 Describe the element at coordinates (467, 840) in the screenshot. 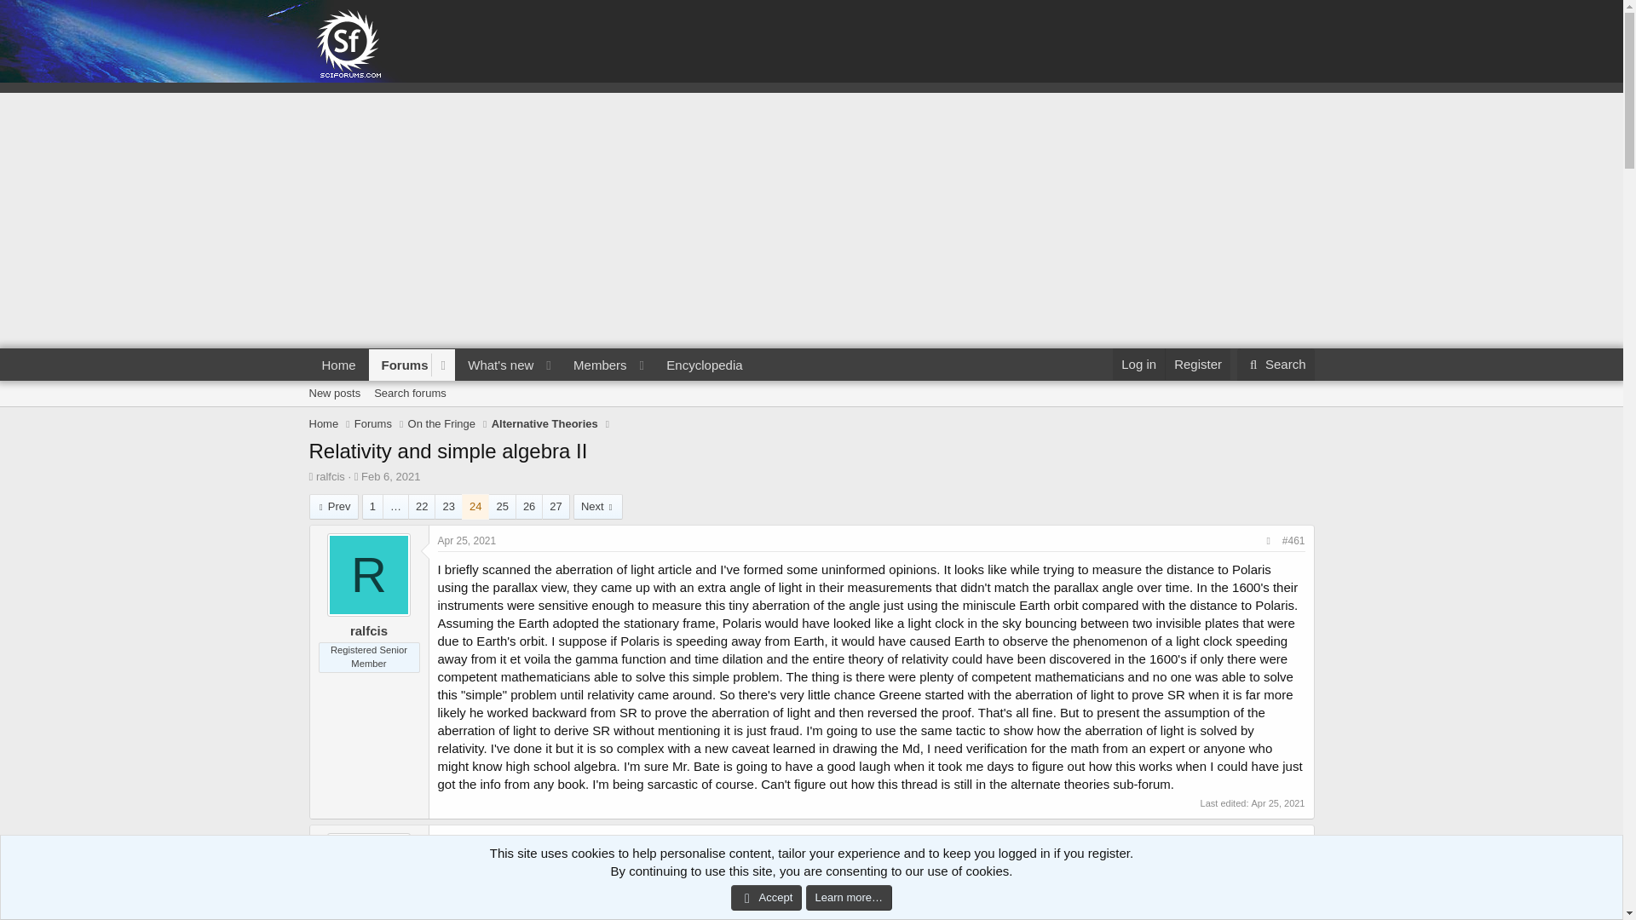

I see `Prev` at that location.